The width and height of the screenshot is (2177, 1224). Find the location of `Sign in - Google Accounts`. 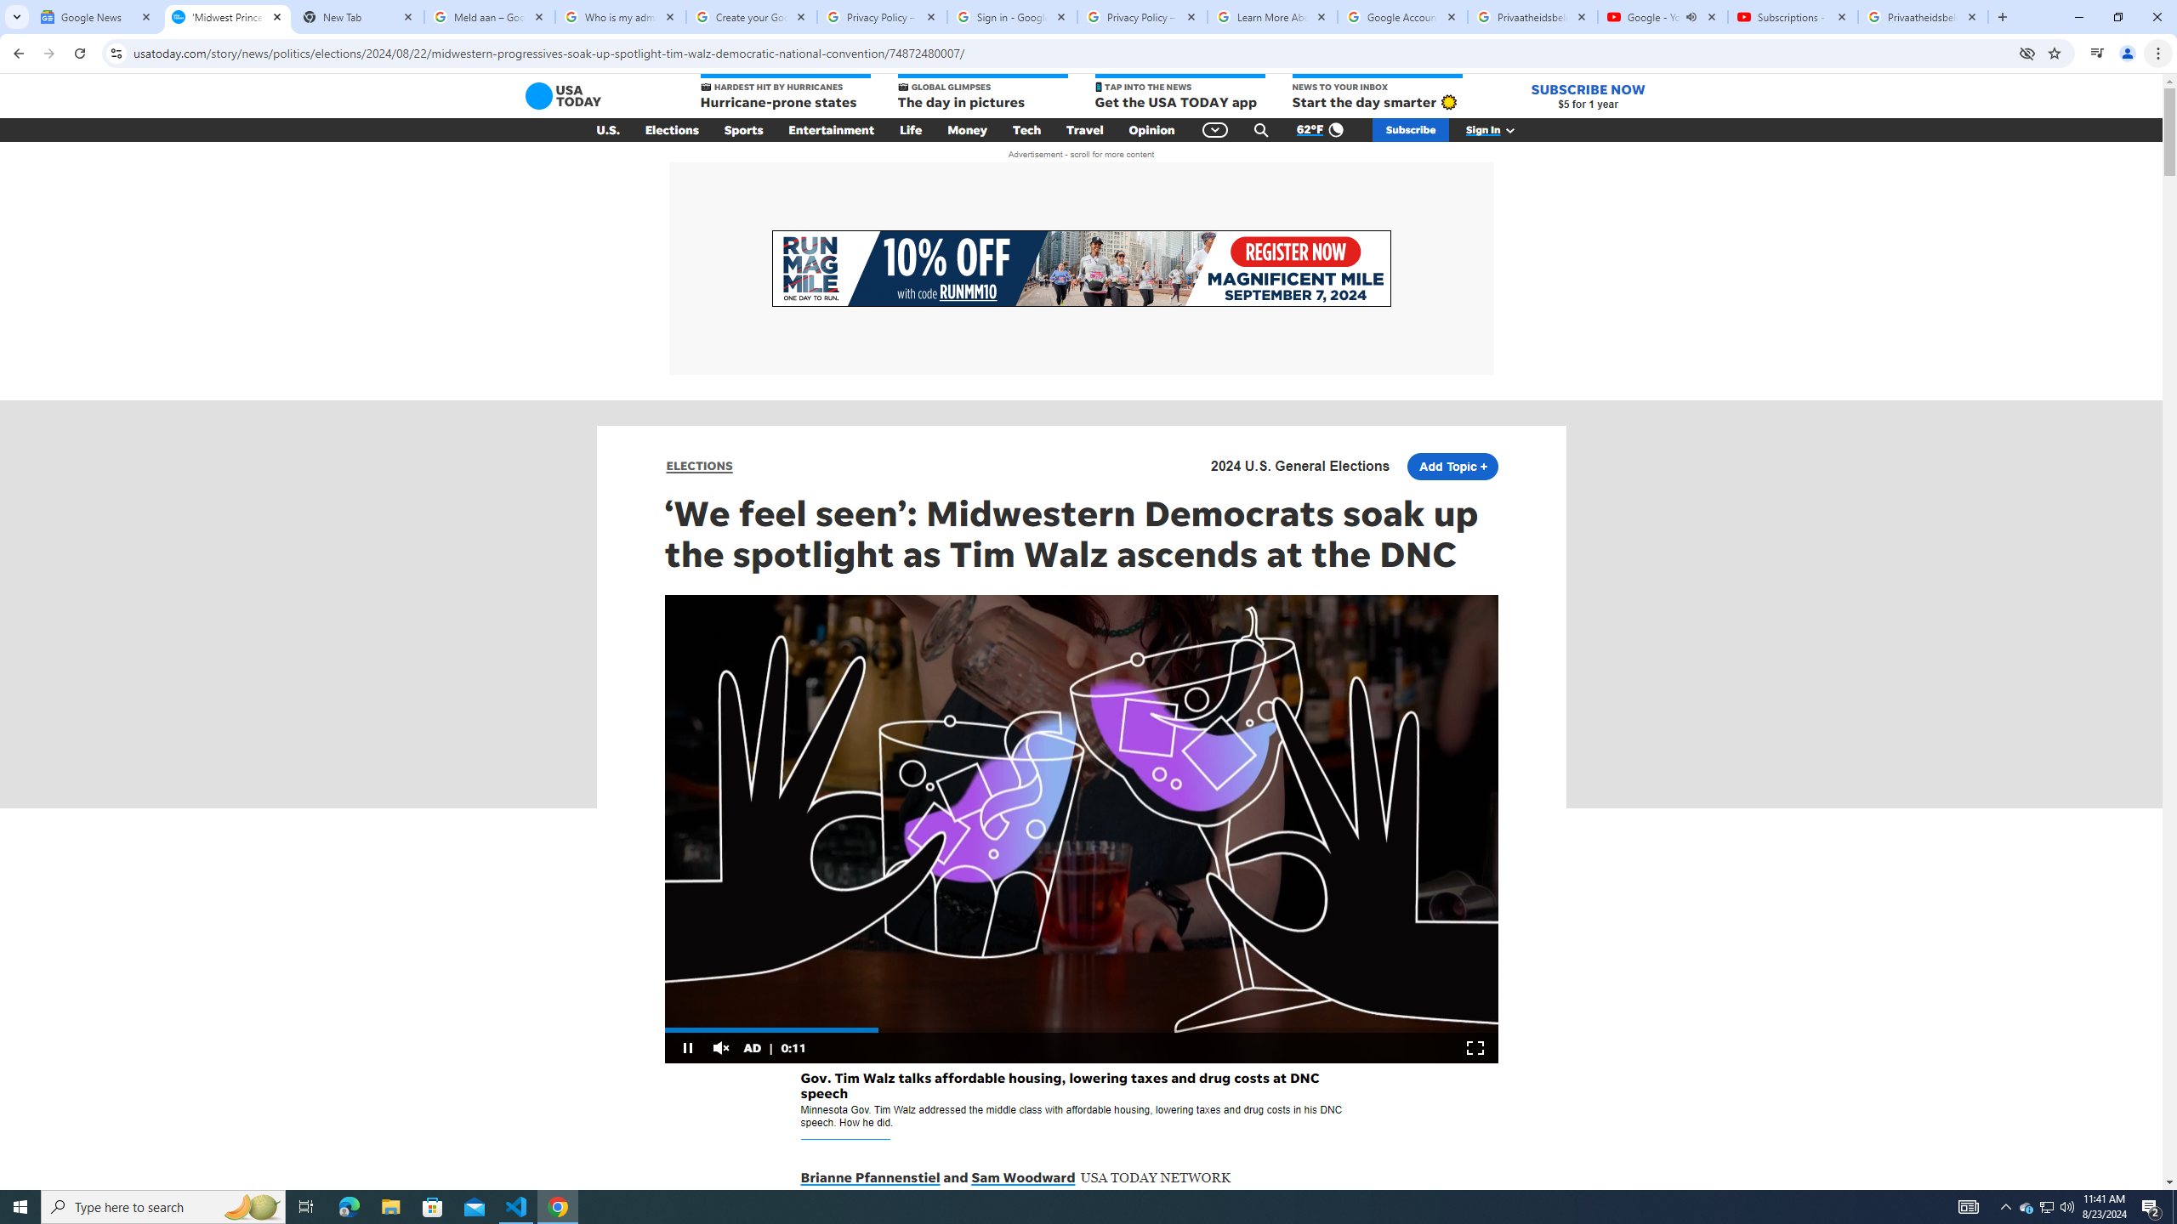

Sign in - Google Accounts is located at coordinates (1012, 17).